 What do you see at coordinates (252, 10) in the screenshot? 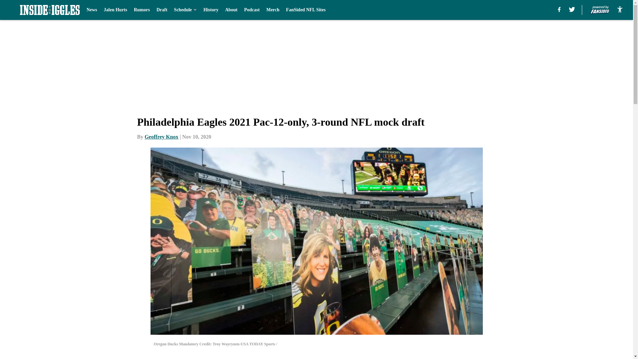
I see `Podcast` at bounding box center [252, 10].